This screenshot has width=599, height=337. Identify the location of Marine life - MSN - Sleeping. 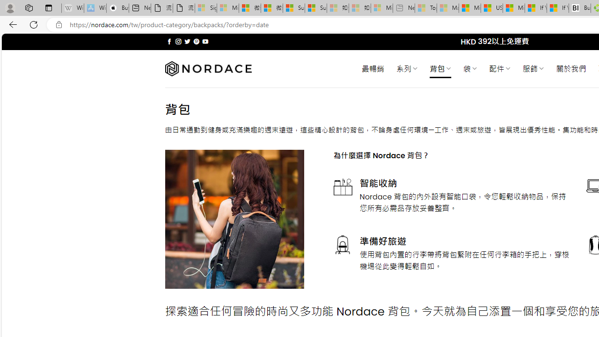
(448, 8).